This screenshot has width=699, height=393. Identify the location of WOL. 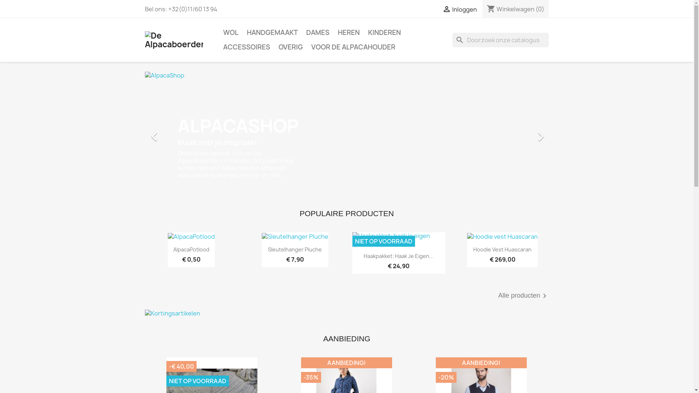
(230, 33).